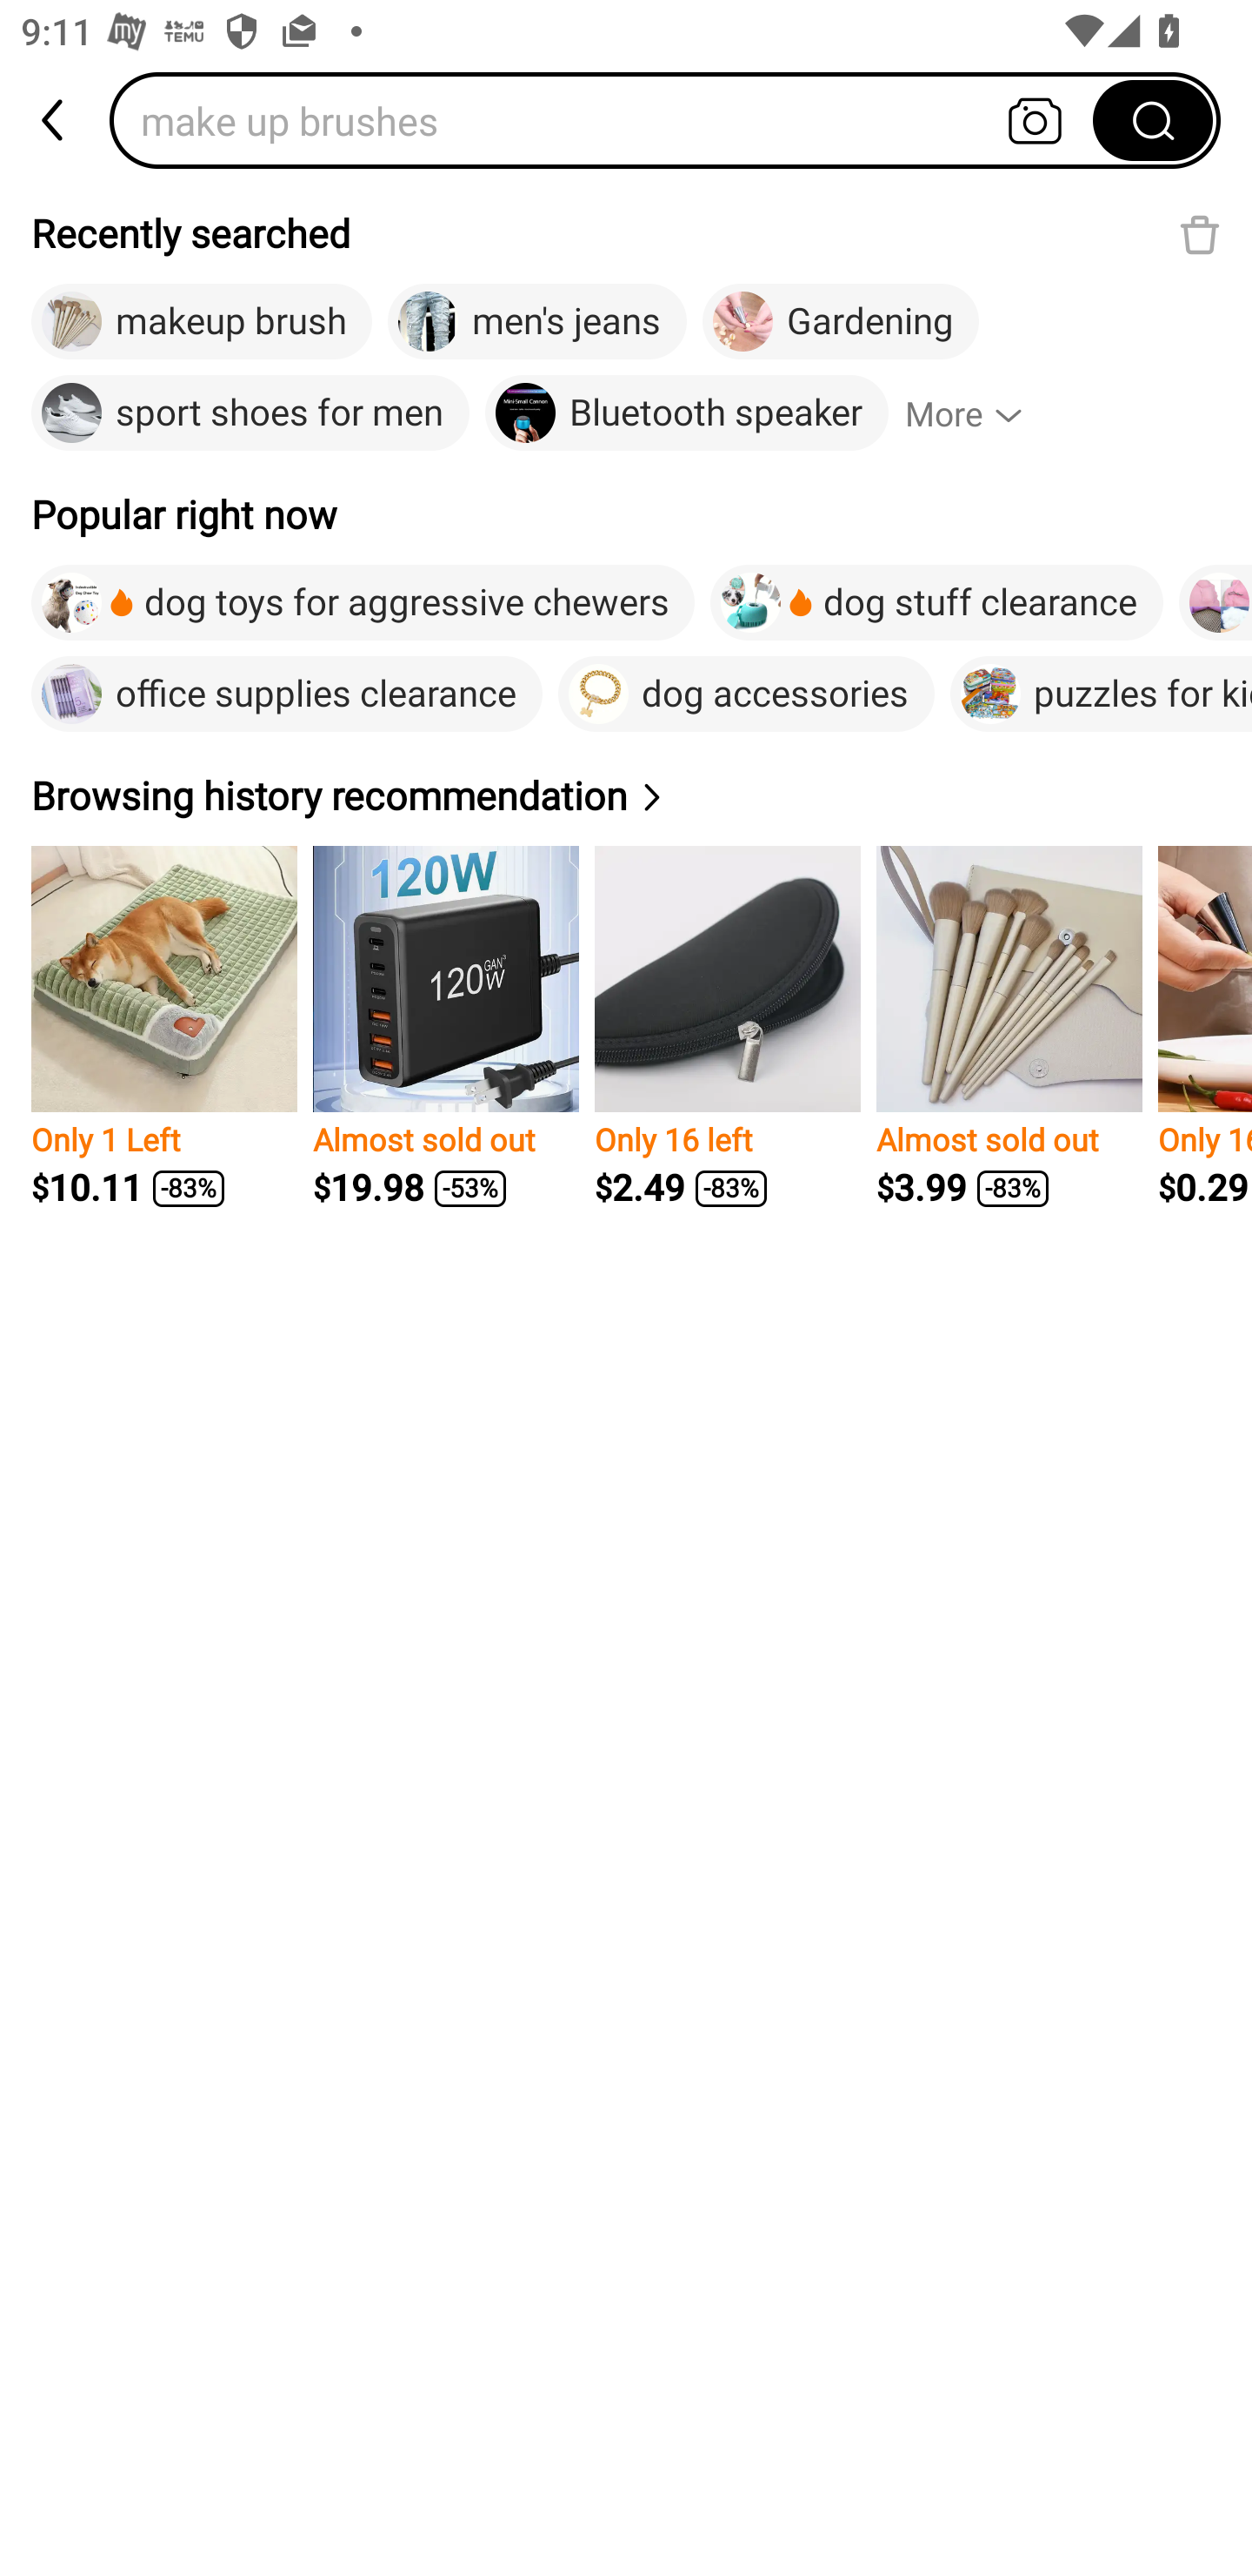  Describe the element at coordinates (936, 602) in the screenshot. I see `dog stuff clearance` at that location.